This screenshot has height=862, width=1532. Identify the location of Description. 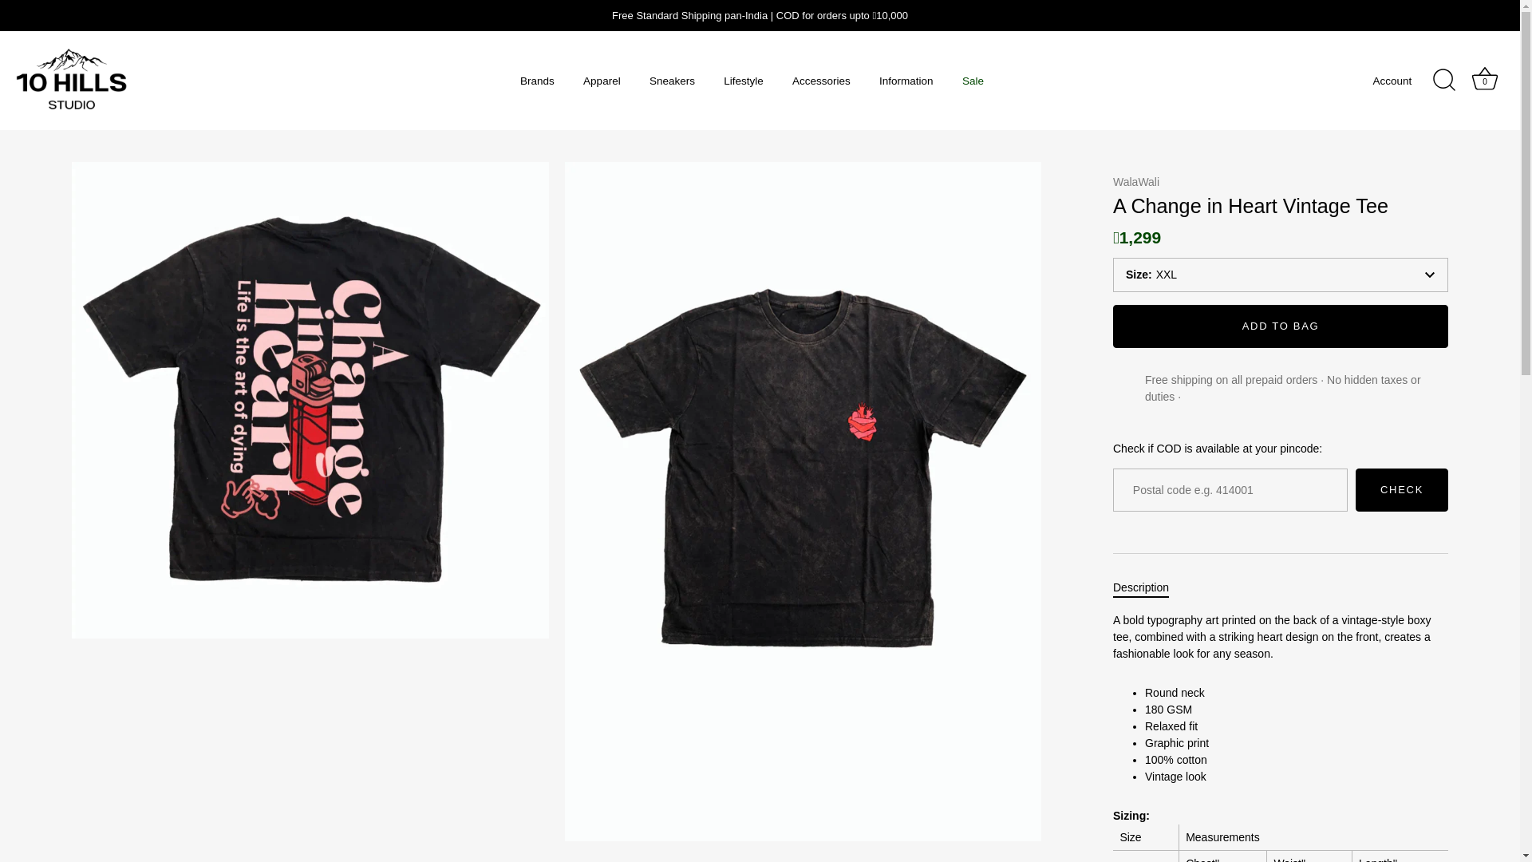
(1141, 587).